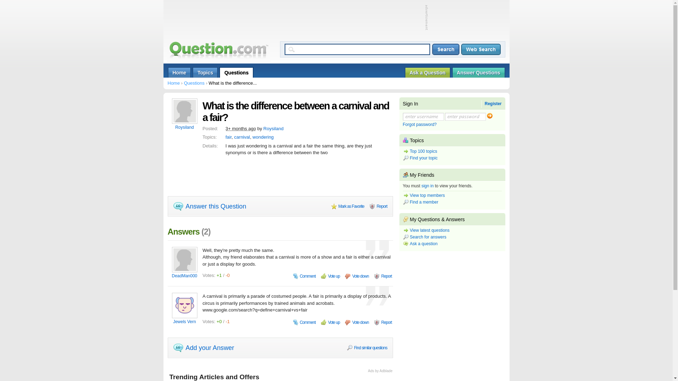 This screenshot has height=381, width=678. What do you see at coordinates (304, 276) in the screenshot?
I see `Comment` at bounding box center [304, 276].